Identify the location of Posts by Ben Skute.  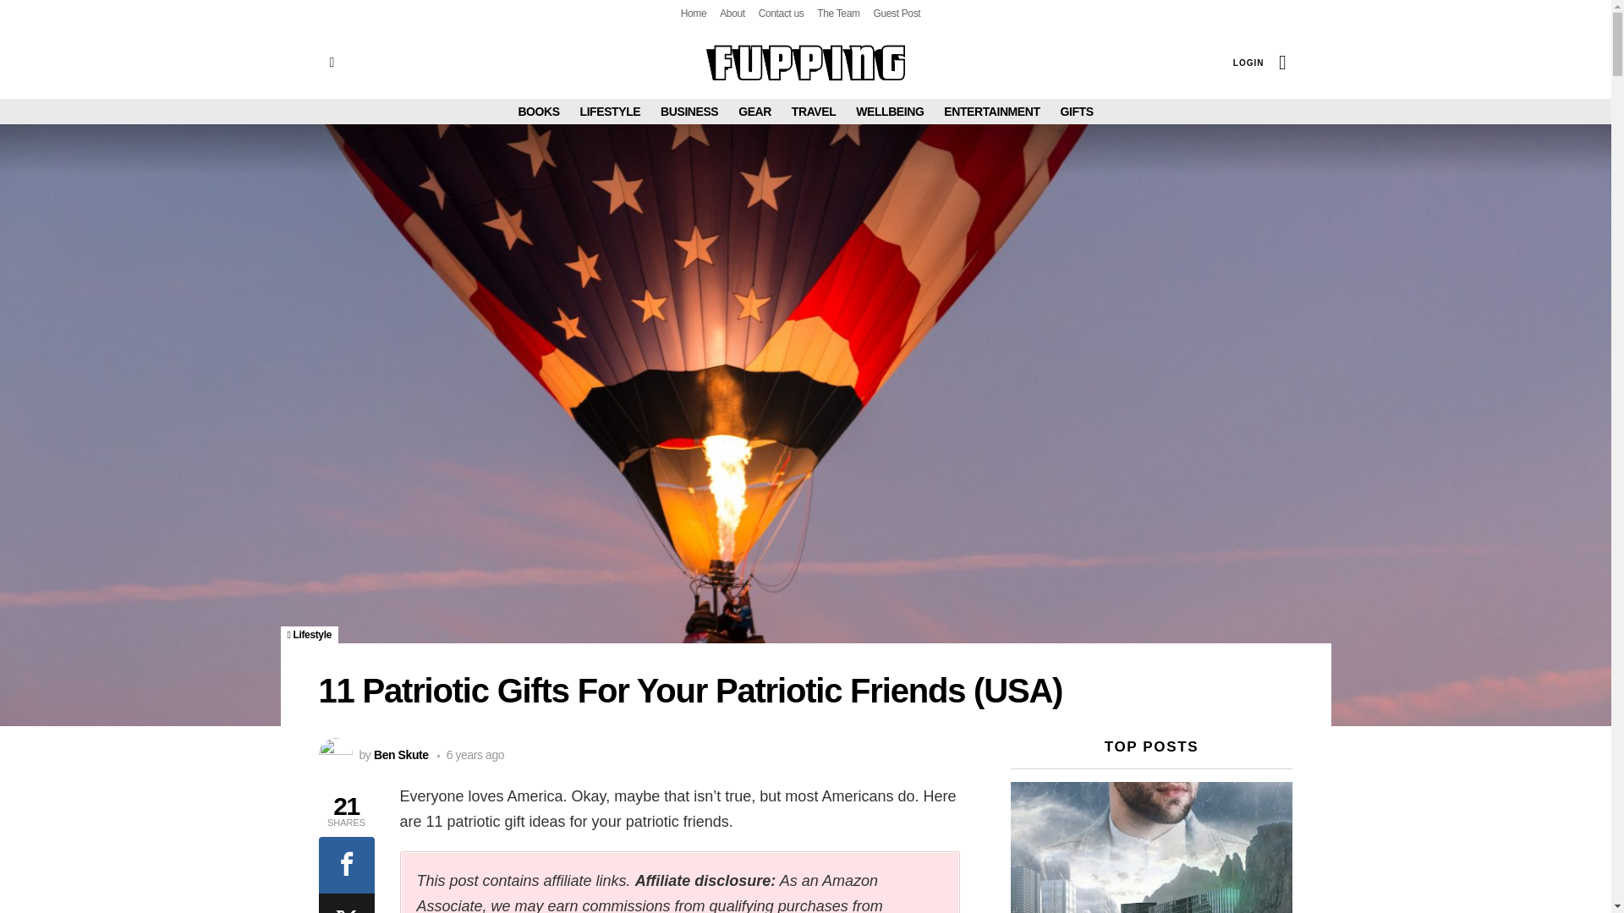
(401, 754).